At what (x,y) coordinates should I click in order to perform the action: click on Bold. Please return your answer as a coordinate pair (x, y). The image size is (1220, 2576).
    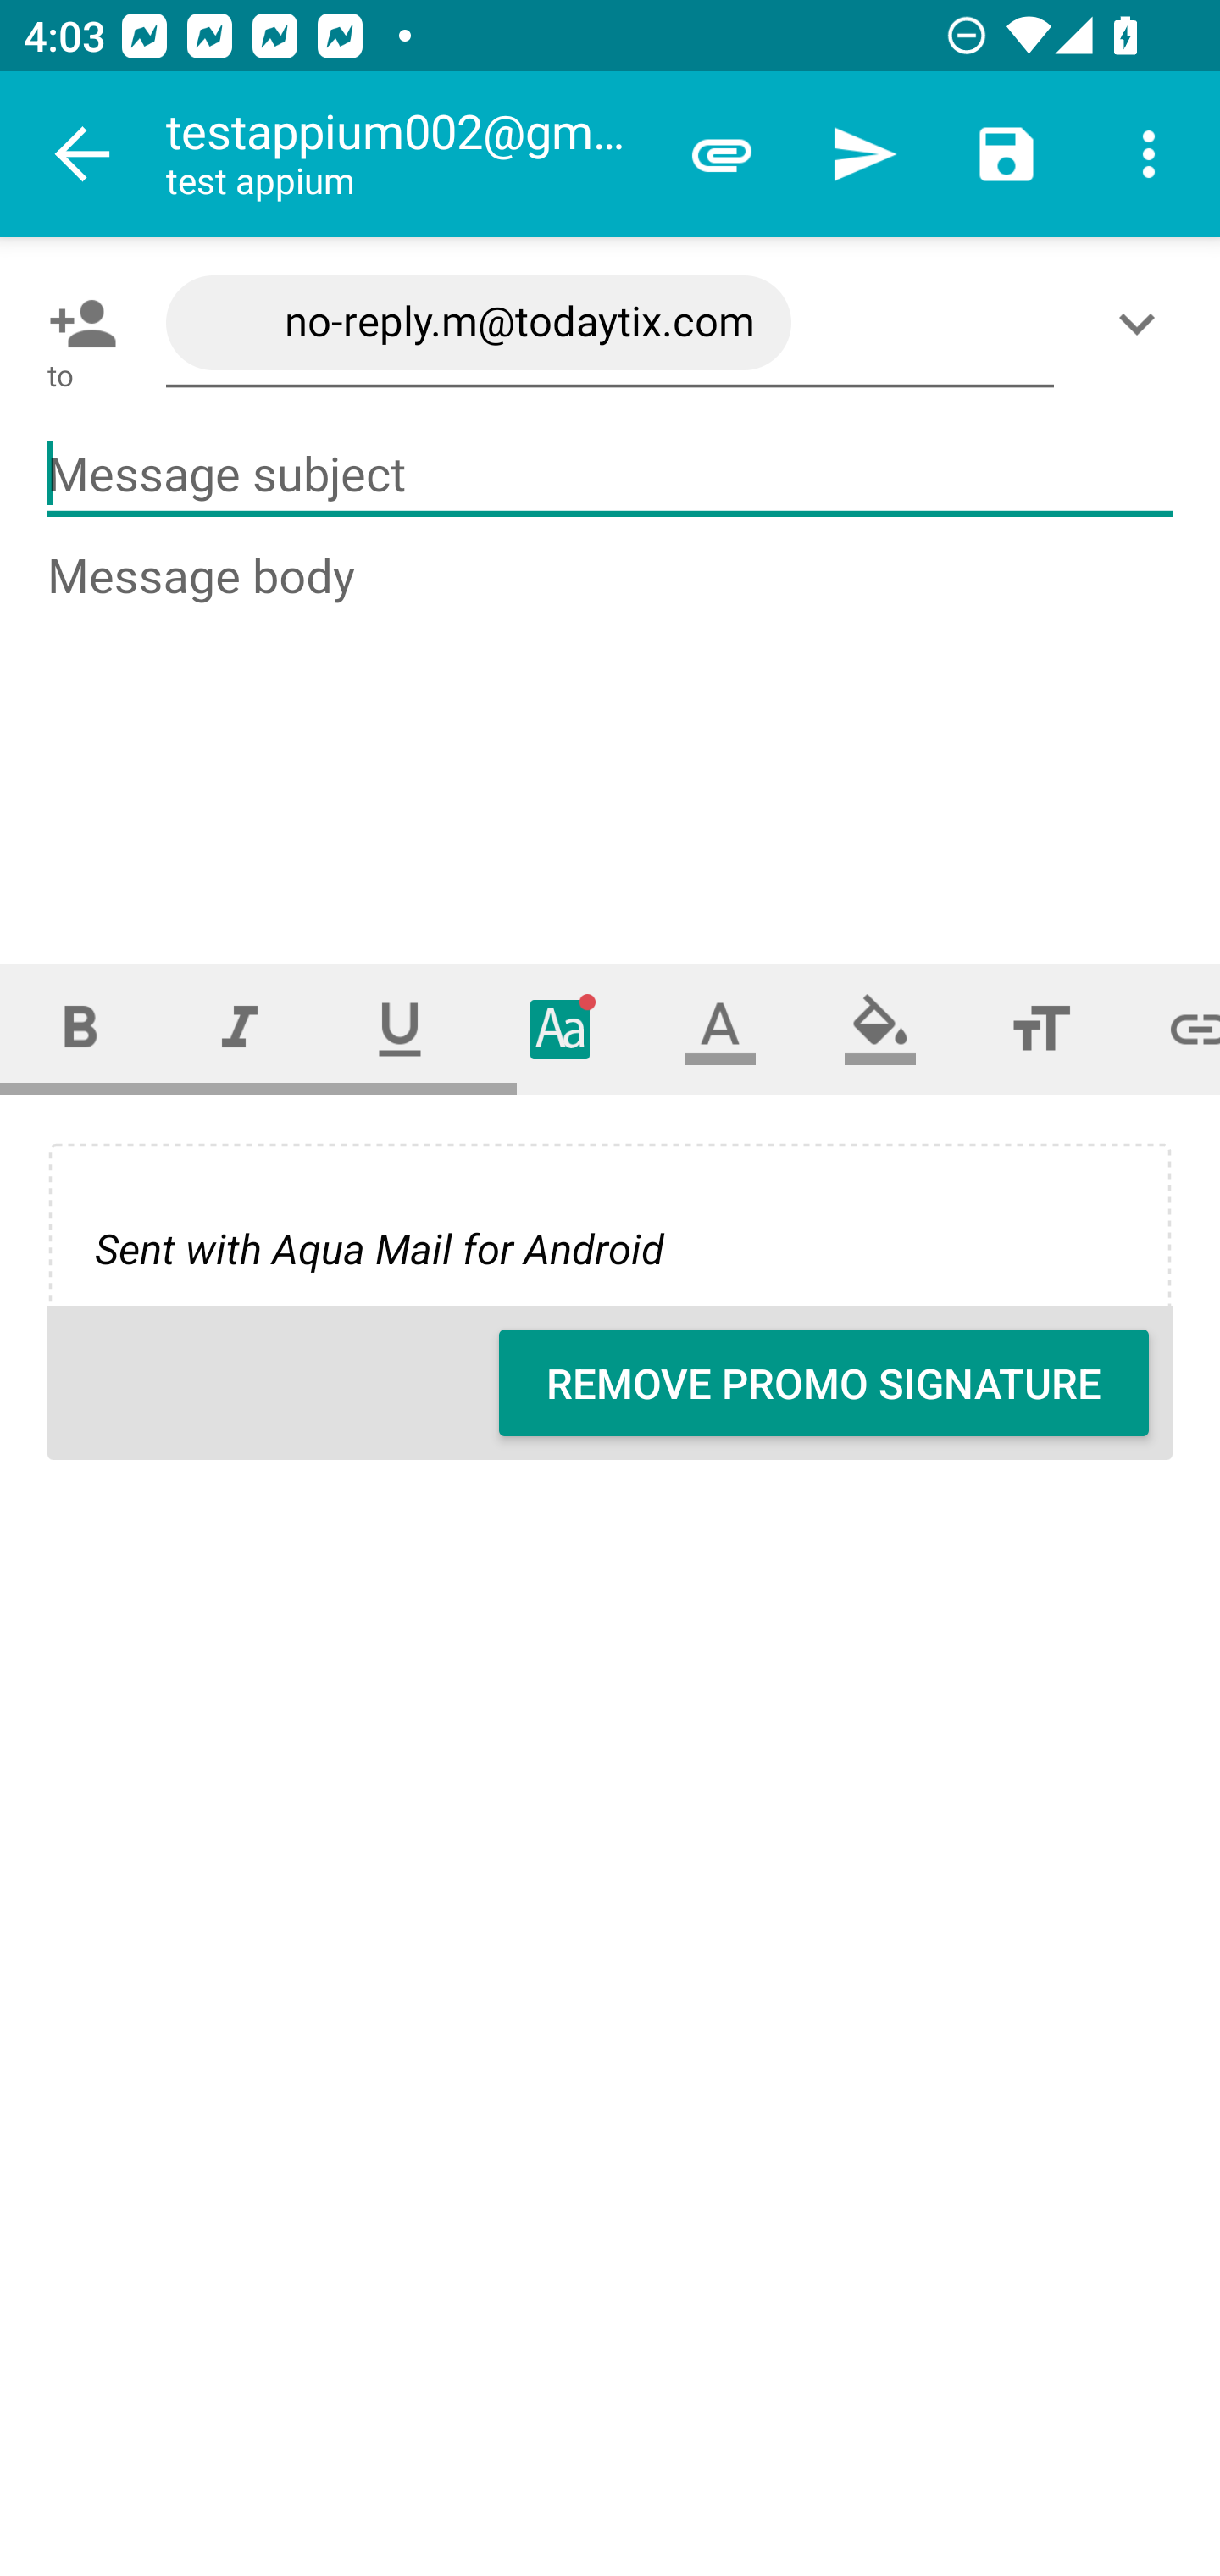
    Looking at the image, I should click on (80, 1029).